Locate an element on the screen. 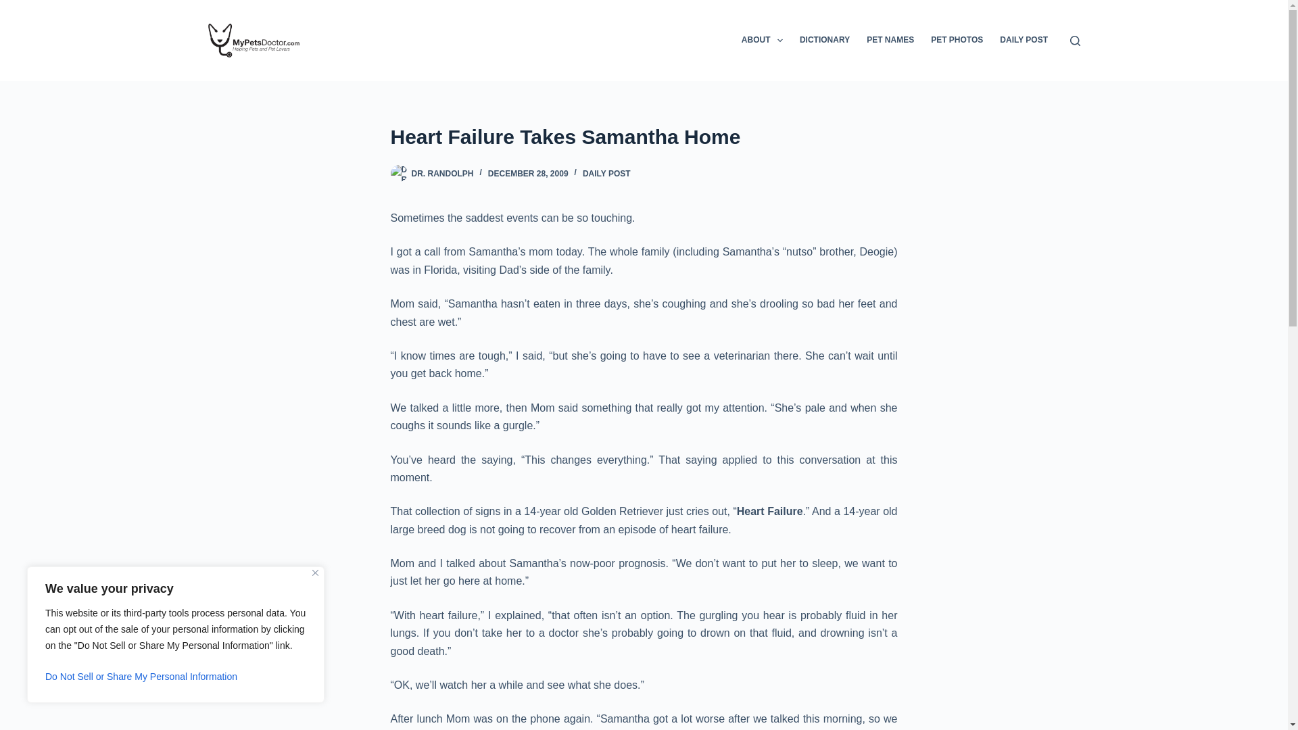 The width and height of the screenshot is (1298, 730). Posts by Dr. Randolph is located at coordinates (442, 173).